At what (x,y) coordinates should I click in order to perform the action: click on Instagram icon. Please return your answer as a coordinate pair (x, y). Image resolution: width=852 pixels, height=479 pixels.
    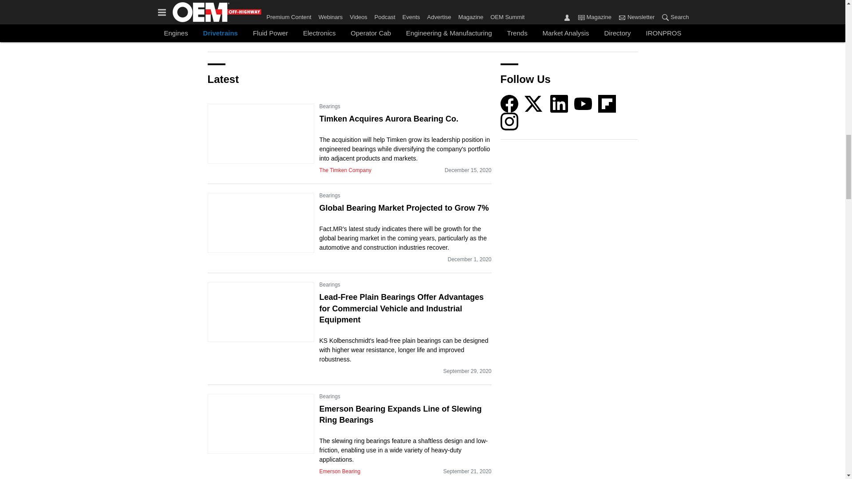
    Looking at the image, I should click on (509, 121).